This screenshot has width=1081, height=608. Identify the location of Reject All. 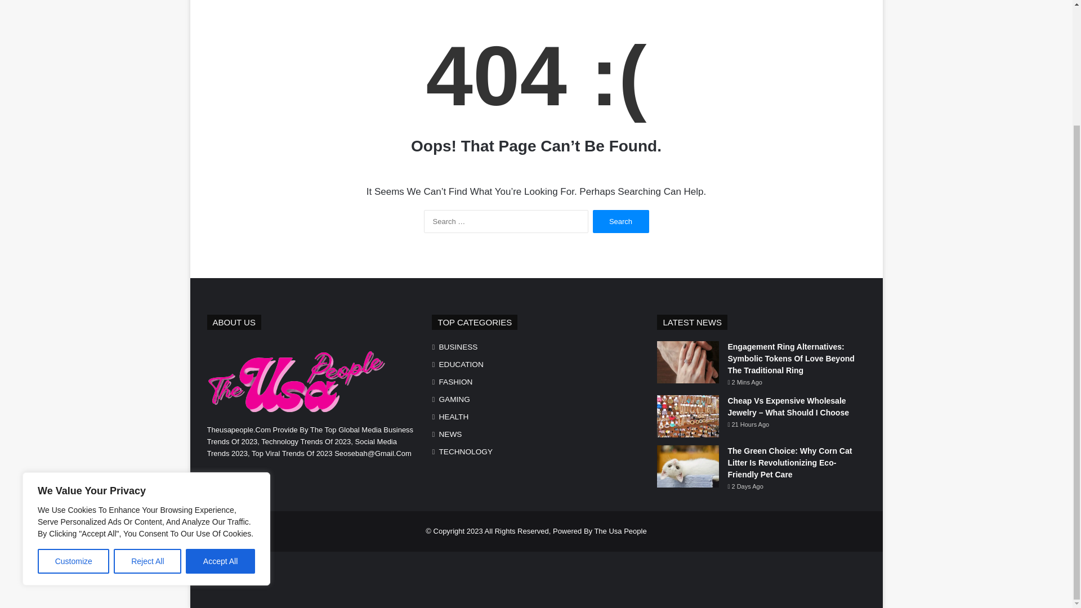
(148, 411).